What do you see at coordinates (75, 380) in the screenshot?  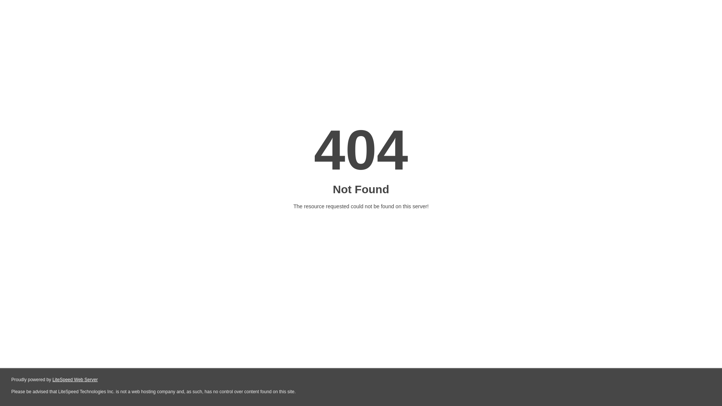 I see `LiteSpeed Web Server` at bounding box center [75, 380].